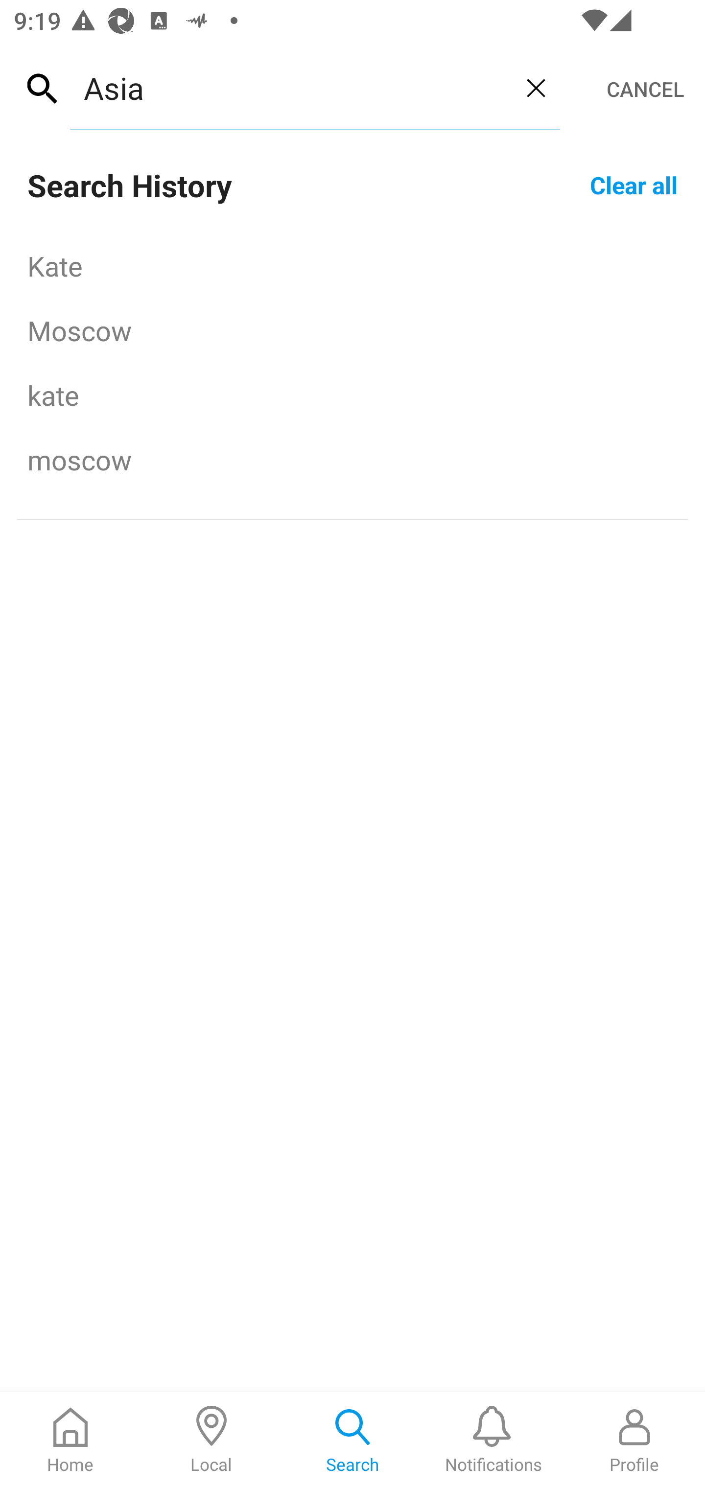  What do you see at coordinates (352, 460) in the screenshot?
I see `moscow` at bounding box center [352, 460].